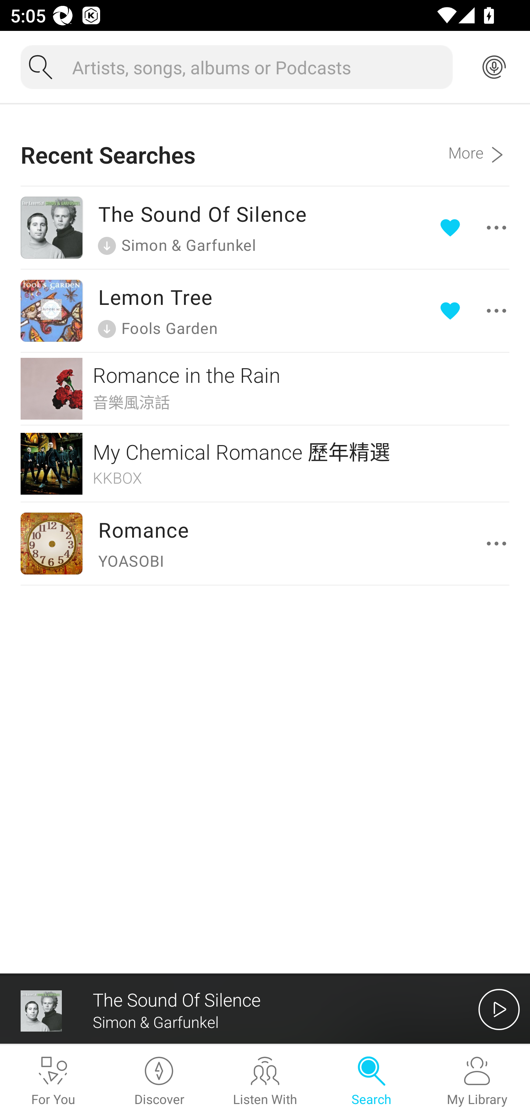  What do you see at coordinates (265, 227) in the screenshot?
I see `The Sound Of Silence 已下載 Simon & Garfunkel 更多操作選項` at bounding box center [265, 227].